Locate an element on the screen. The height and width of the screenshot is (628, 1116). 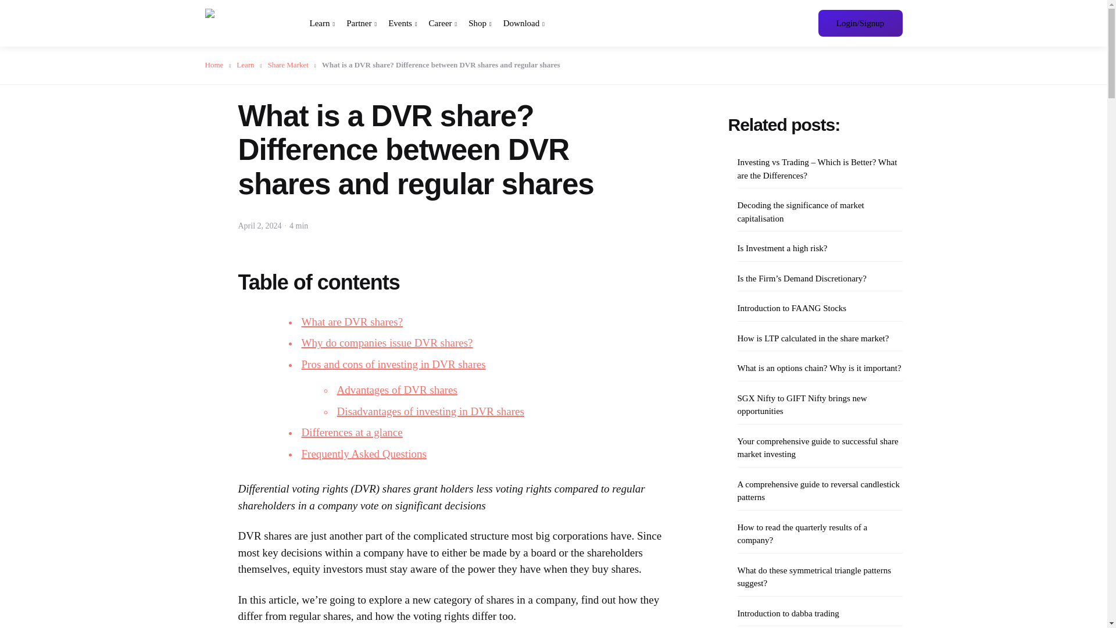
What is an options chain? Why is it important? is located at coordinates (818, 368).